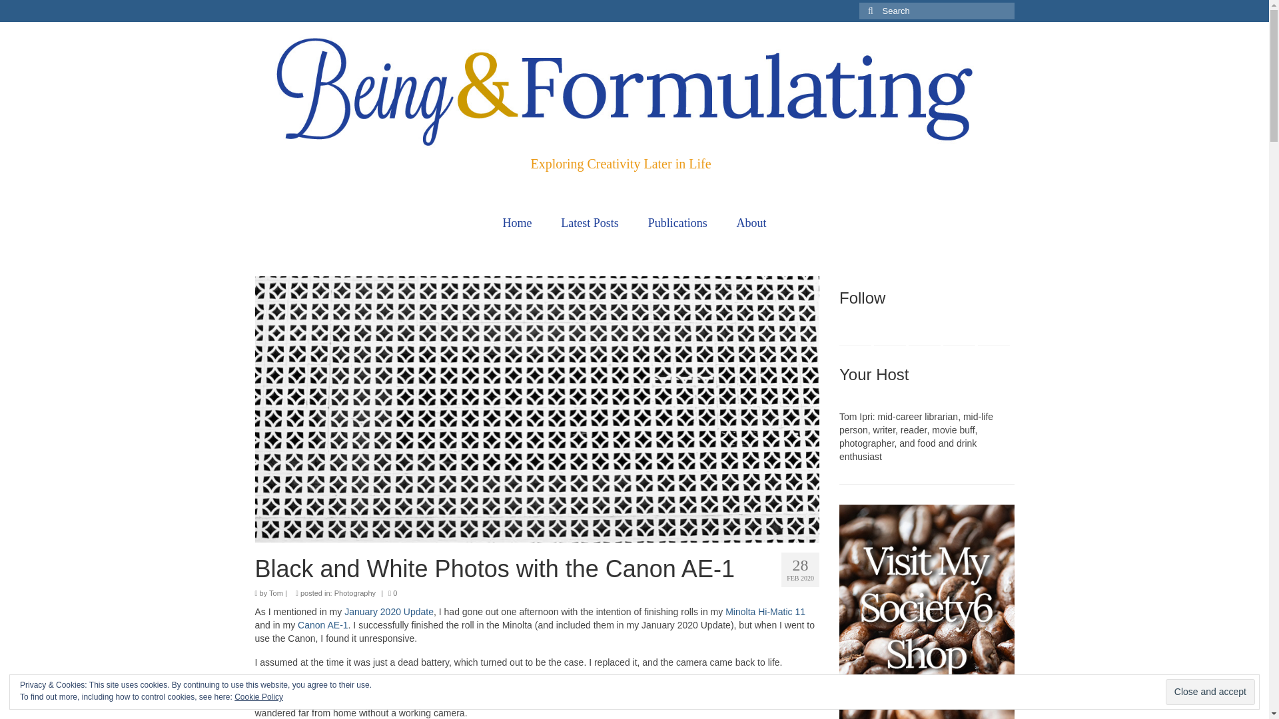  What do you see at coordinates (751, 223) in the screenshot?
I see `About` at bounding box center [751, 223].